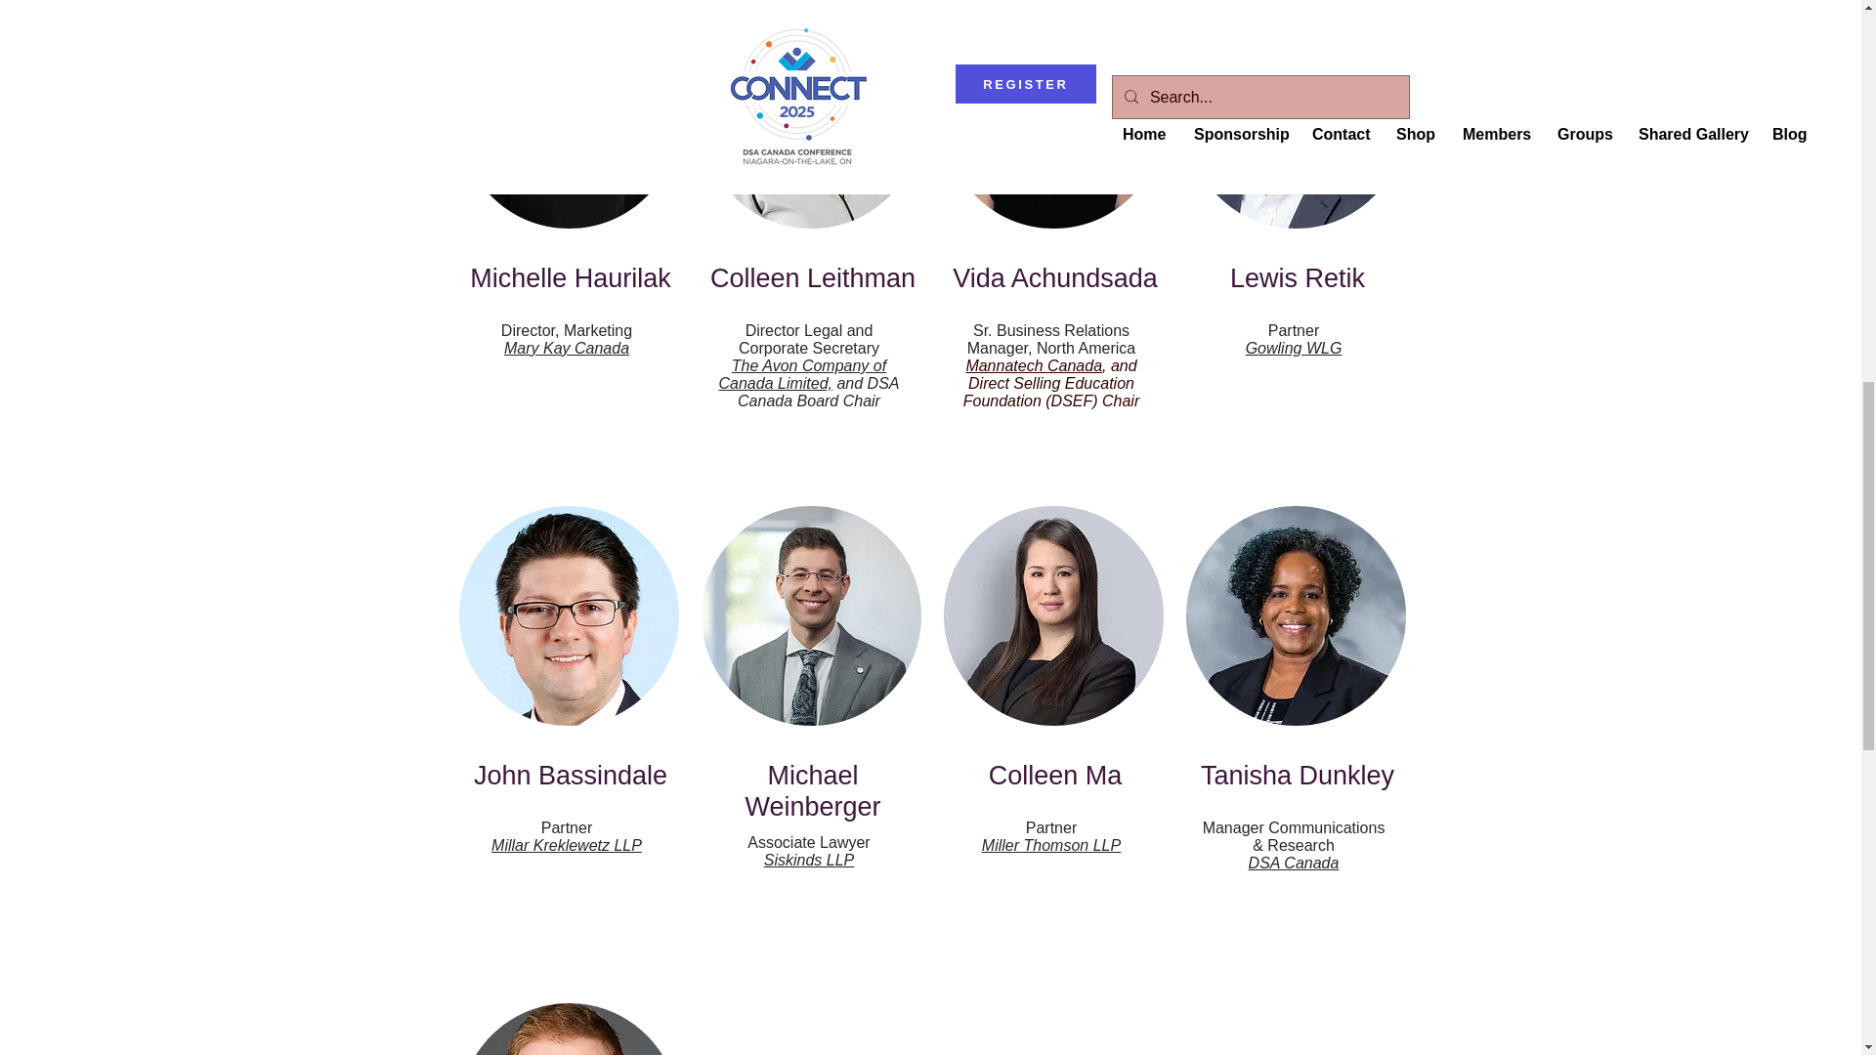 Image resolution: width=1876 pixels, height=1055 pixels. Describe the element at coordinates (567, 348) in the screenshot. I see `Mary Kay Canada` at that location.